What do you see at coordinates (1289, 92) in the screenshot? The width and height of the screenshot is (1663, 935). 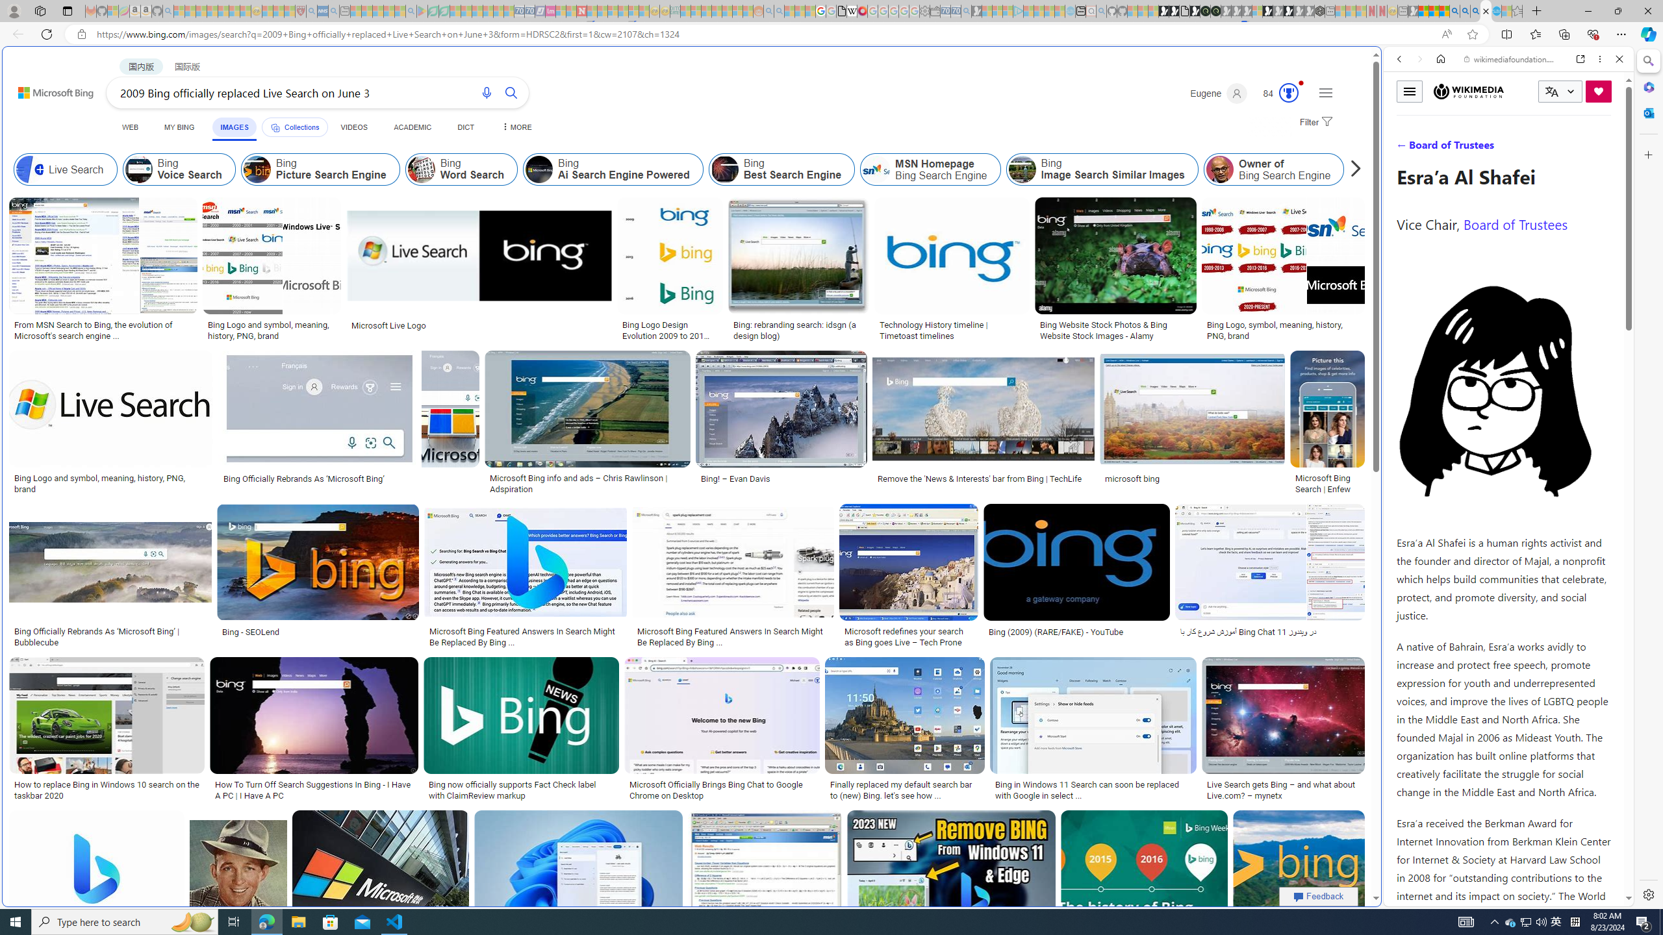 I see `AutomationID: serp_medal_svg` at bounding box center [1289, 92].